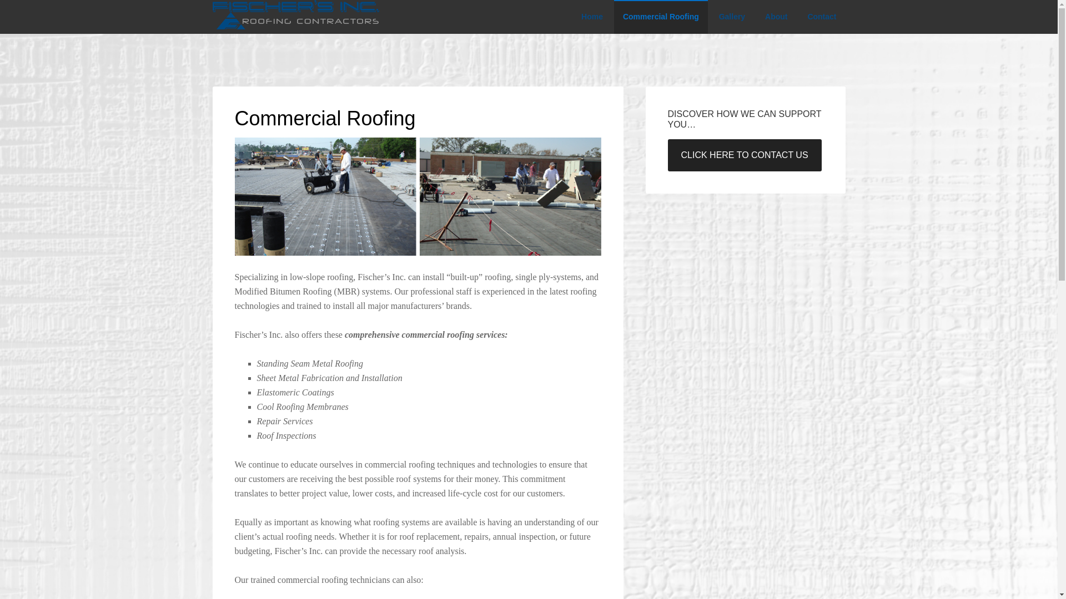 The height and width of the screenshot is (599, 1066). I want to click on Gallery, so click(732, 17).